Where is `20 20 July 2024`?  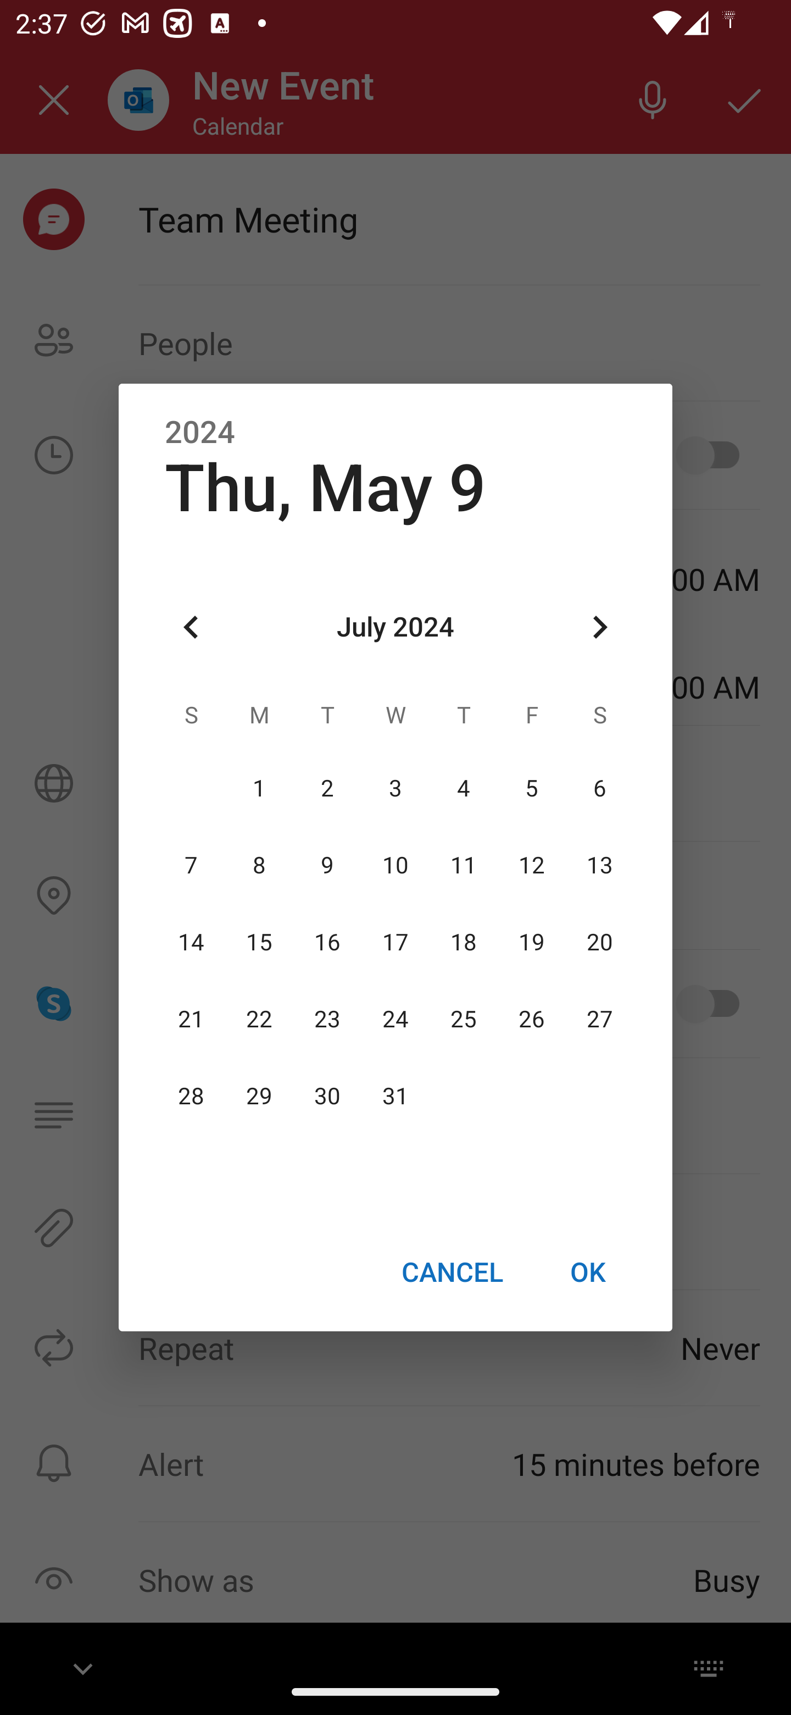
20 20 July 2024 is located at coordinates (599, 942).